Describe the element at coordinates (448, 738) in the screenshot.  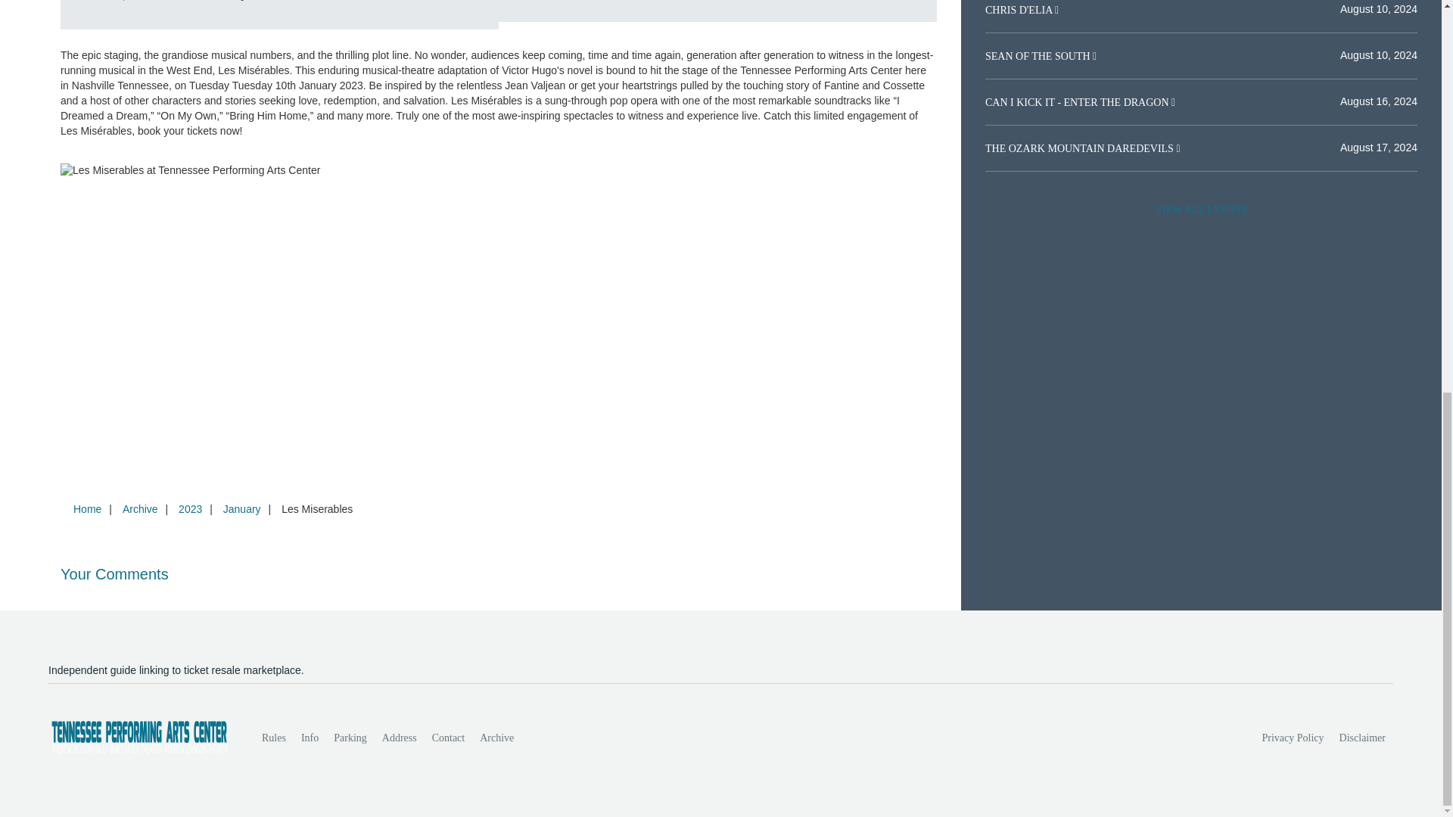
I see `Contact` at that location.